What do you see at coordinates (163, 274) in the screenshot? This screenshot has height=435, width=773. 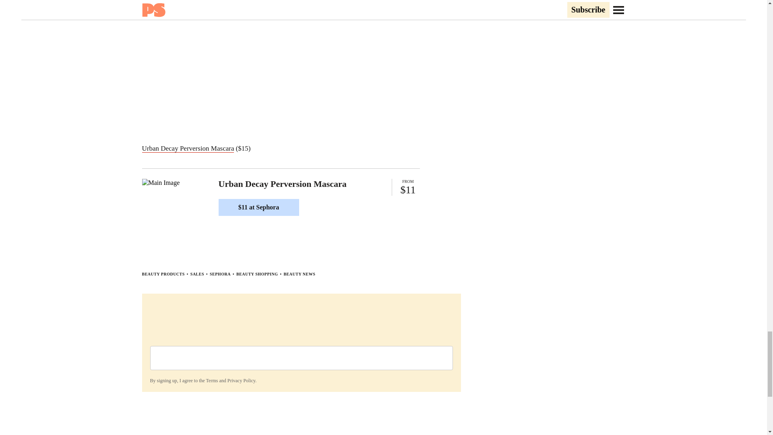 I see `BEAUTY PRODUCTS` at bounding box center [163, 274].